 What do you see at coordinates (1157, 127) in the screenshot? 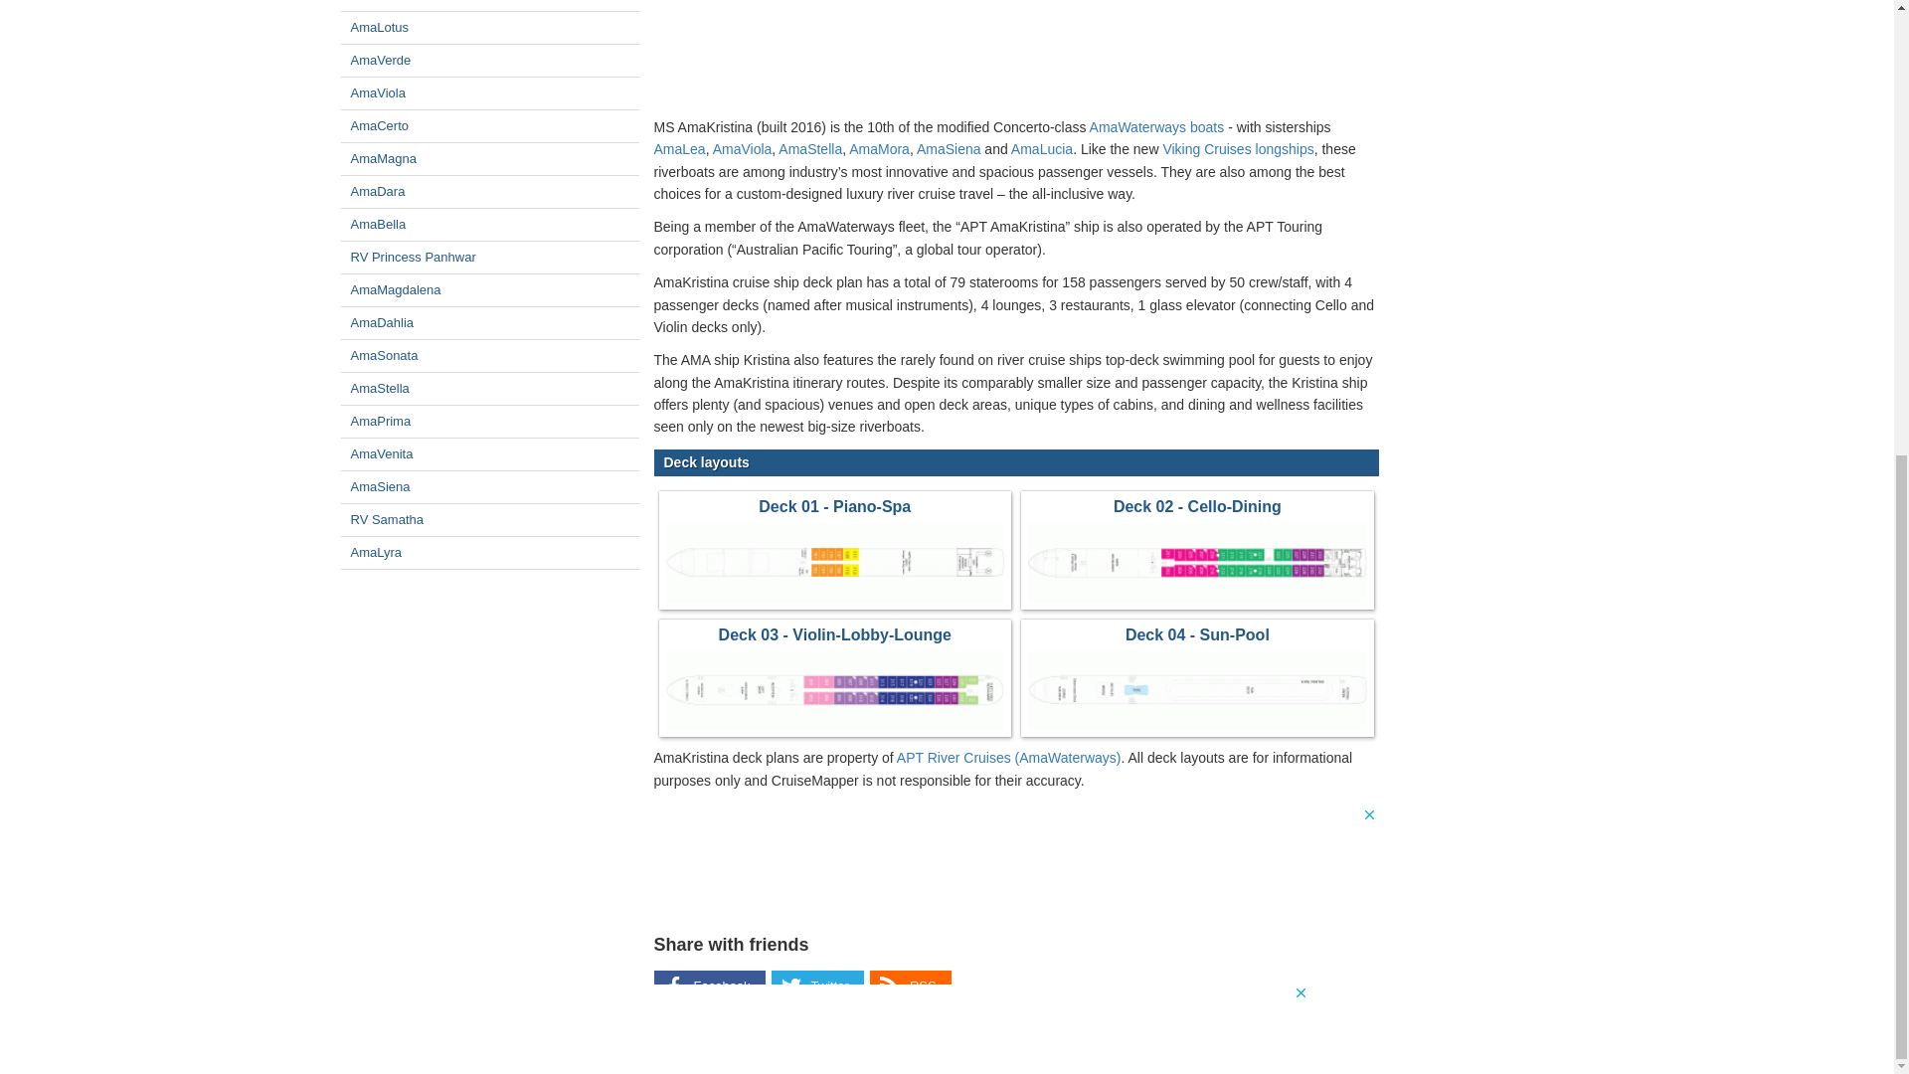
I see `AmaWaterways boats` at bounding box center [1157, 127].